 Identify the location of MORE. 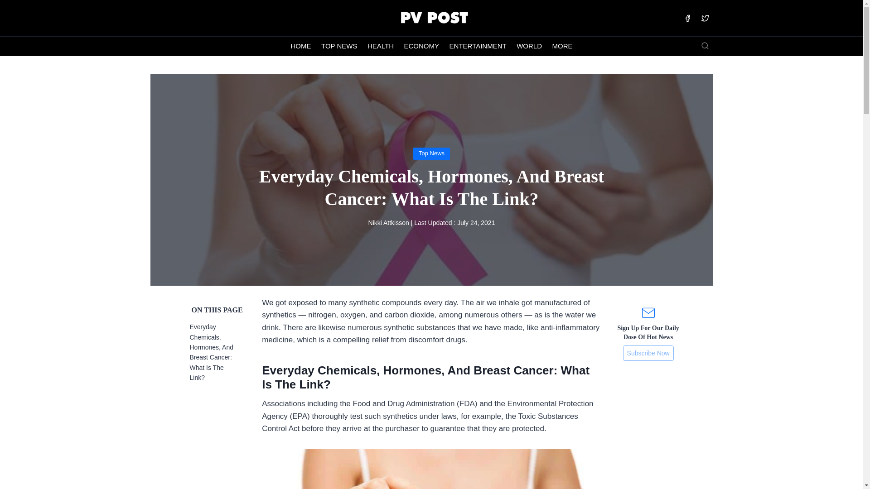
(562, 46).